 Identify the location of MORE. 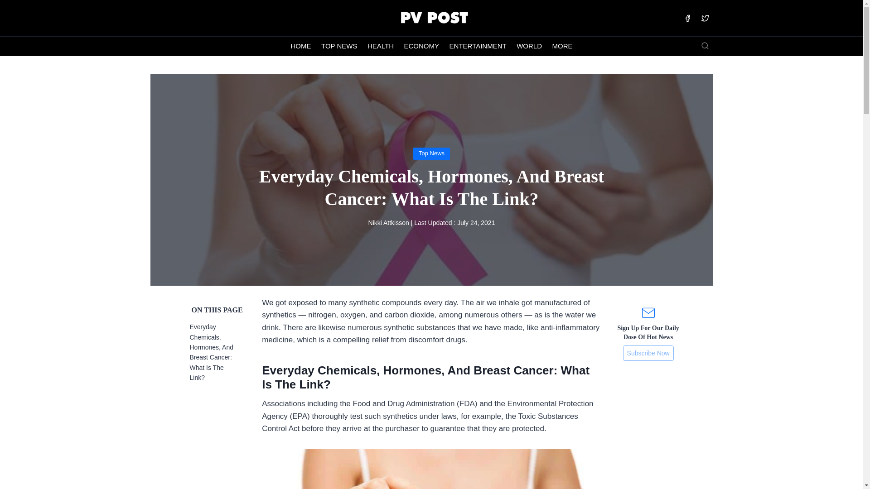
(562, 46).